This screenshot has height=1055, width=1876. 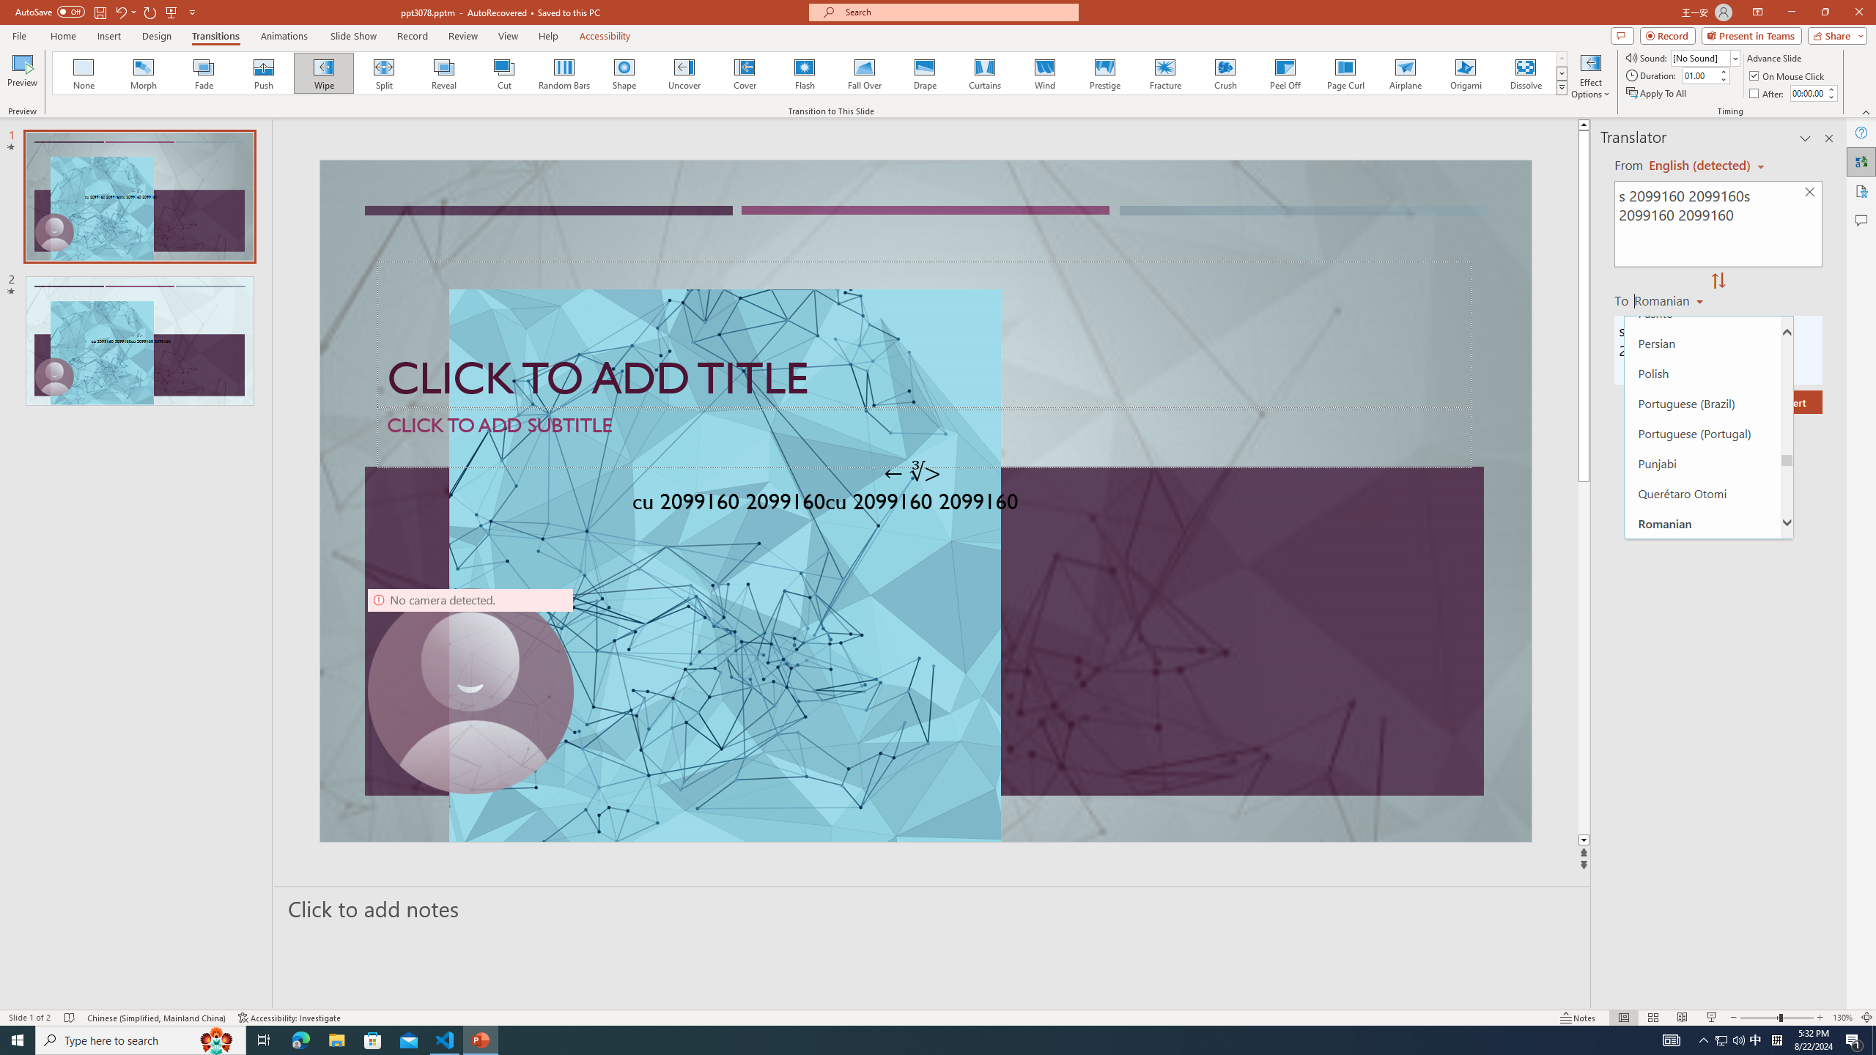 What do you see at coordinates (871, 236) in the screenshot?
I see `Tab actions` at bounding box center [871, 236].